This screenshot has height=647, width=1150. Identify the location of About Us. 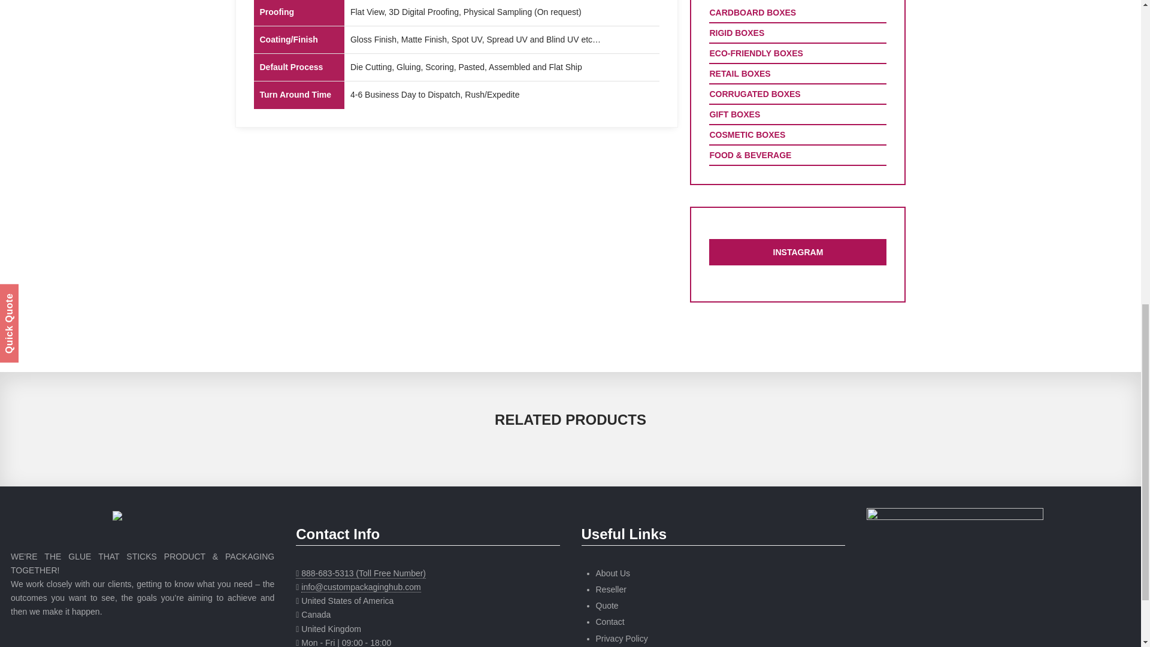
(613, 573).